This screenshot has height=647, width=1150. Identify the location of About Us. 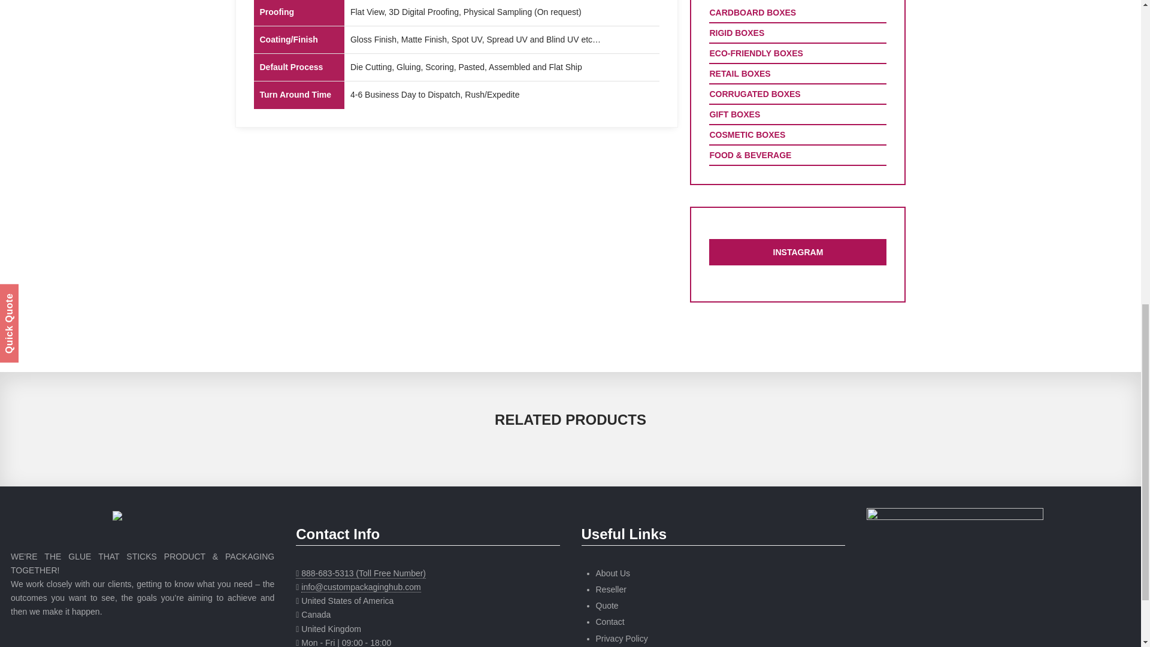
(613, 573).